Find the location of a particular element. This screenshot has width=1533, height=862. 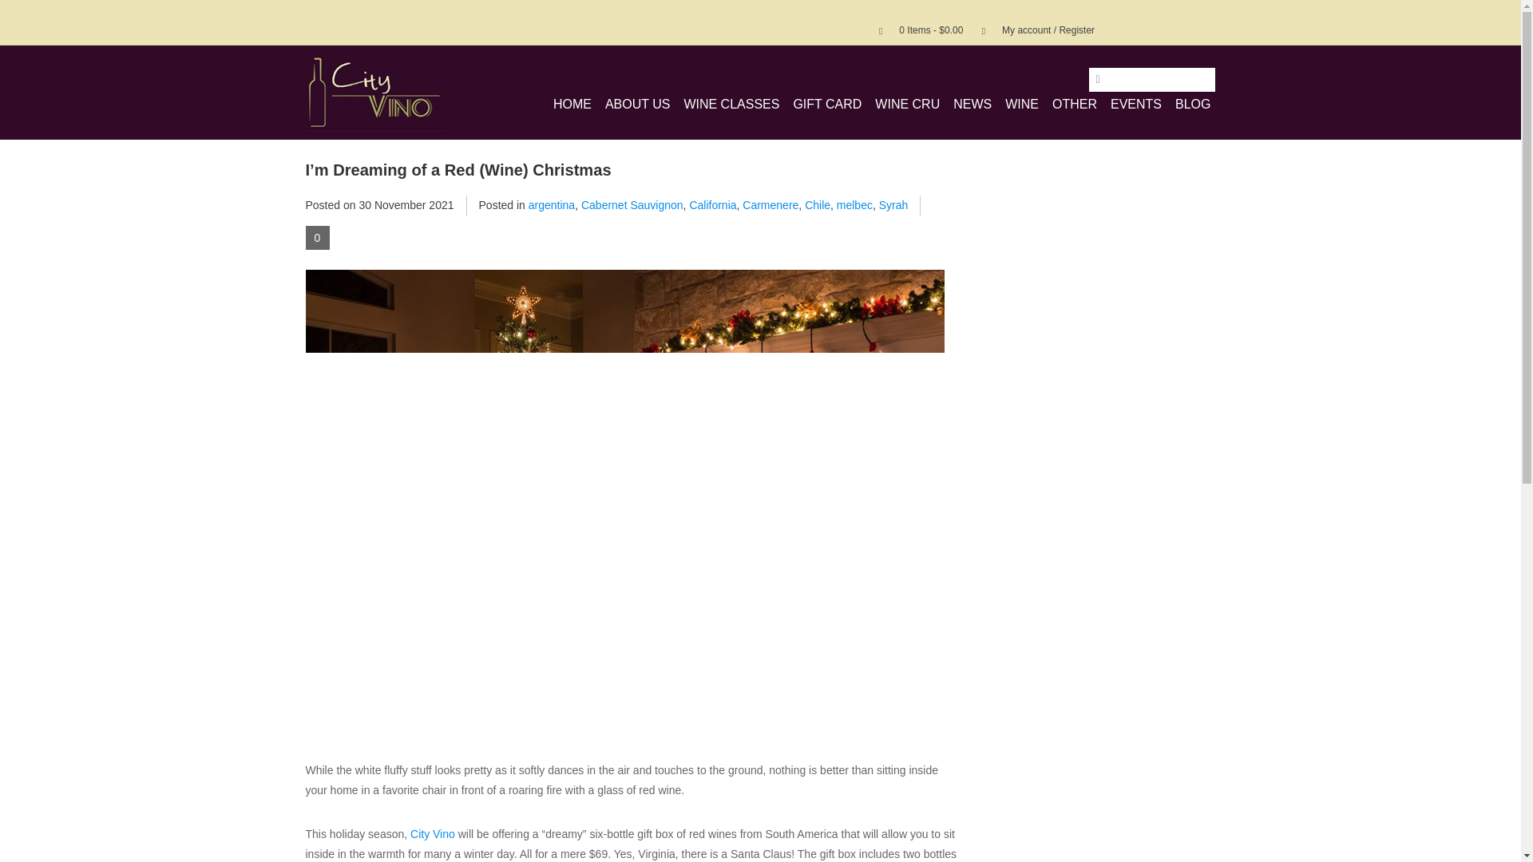

HOME is located at coordinates (572, 104).